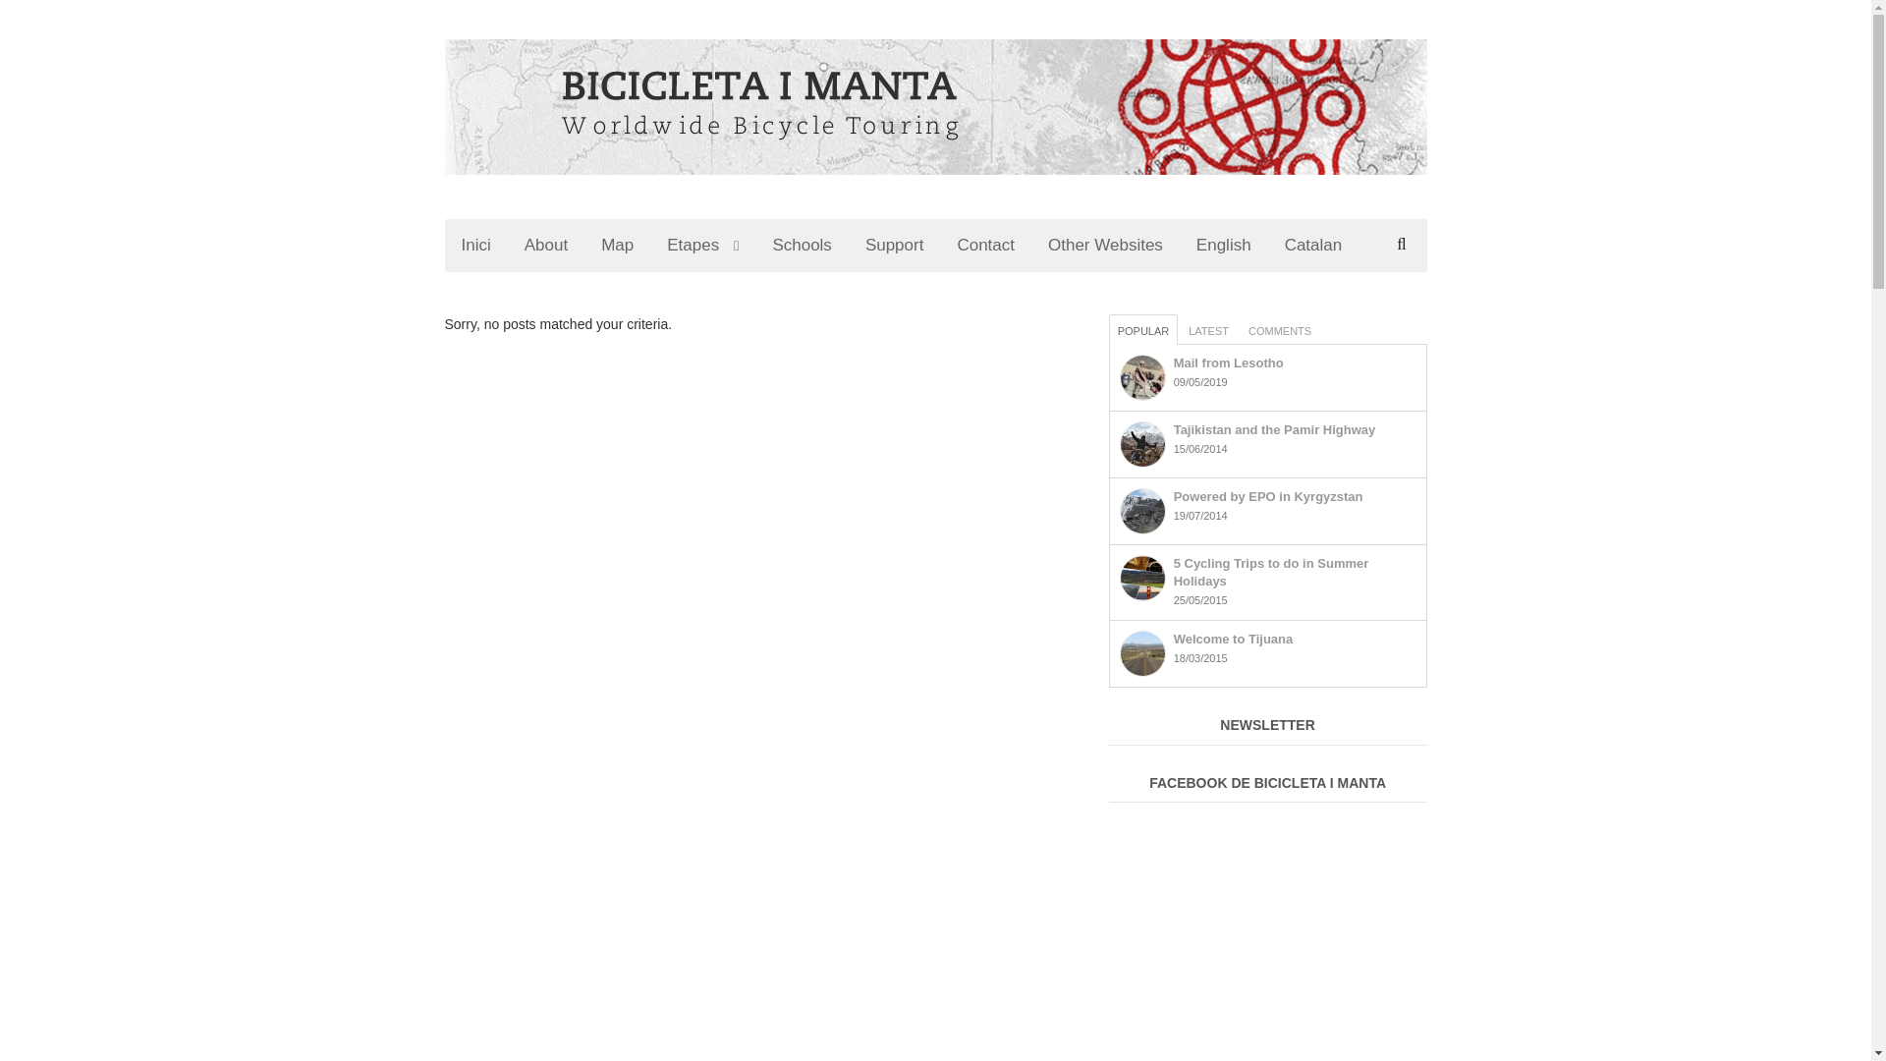 This screenshot has height=1061, width=1886. I want to click on English, so click(1224, 245).